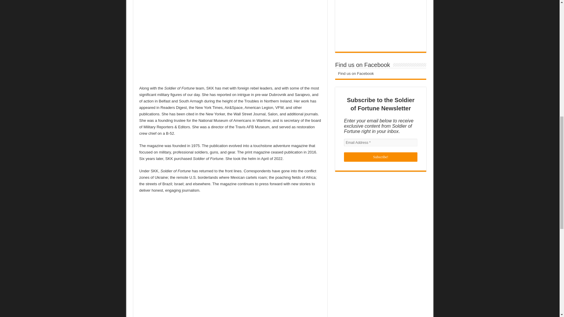 The image size is (564, 317). Describe the element at coordinates (381, 157) in the screenshot. I see `Subscribe!` at that location.